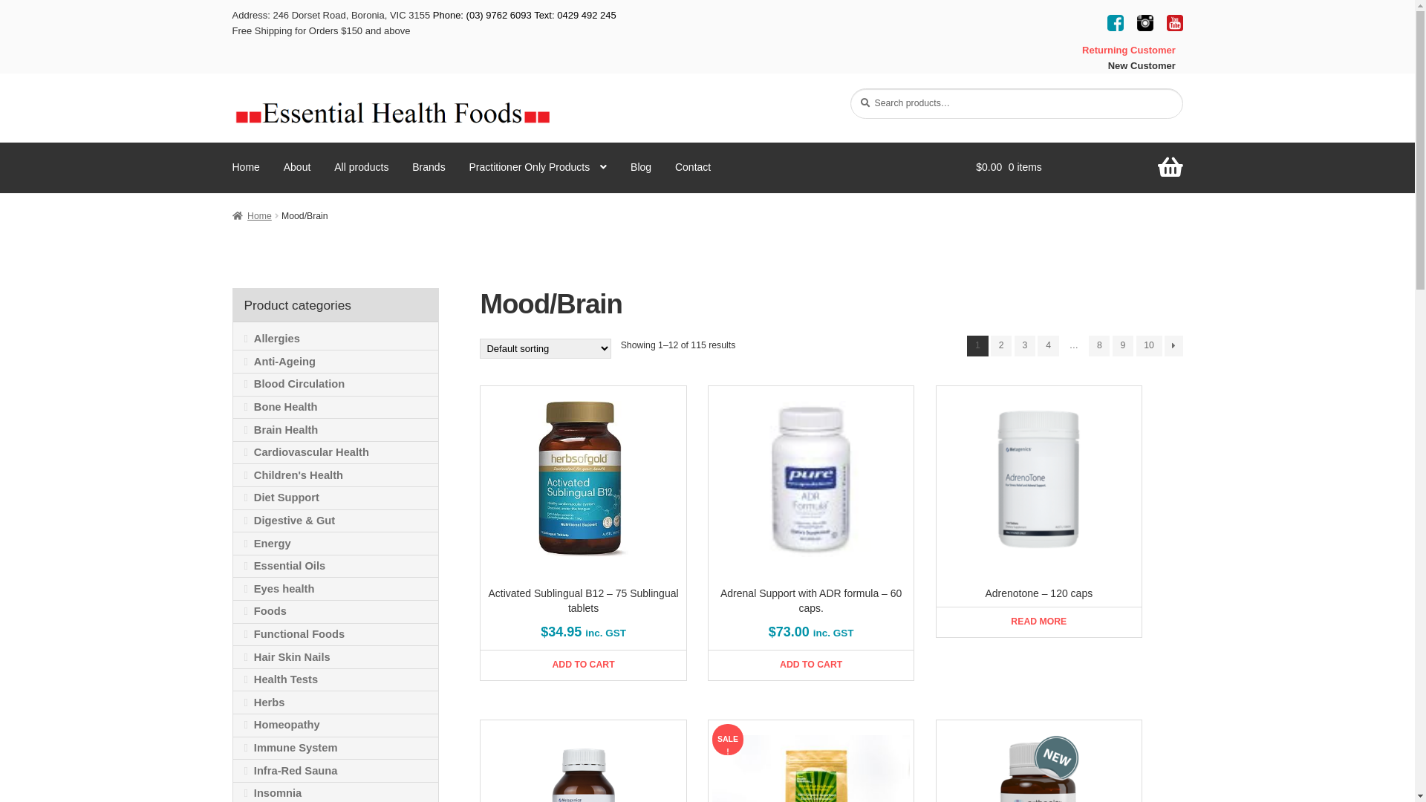 The height and width of the screenshot is (802, 1426). I want to click on Home, so click(251, 216).